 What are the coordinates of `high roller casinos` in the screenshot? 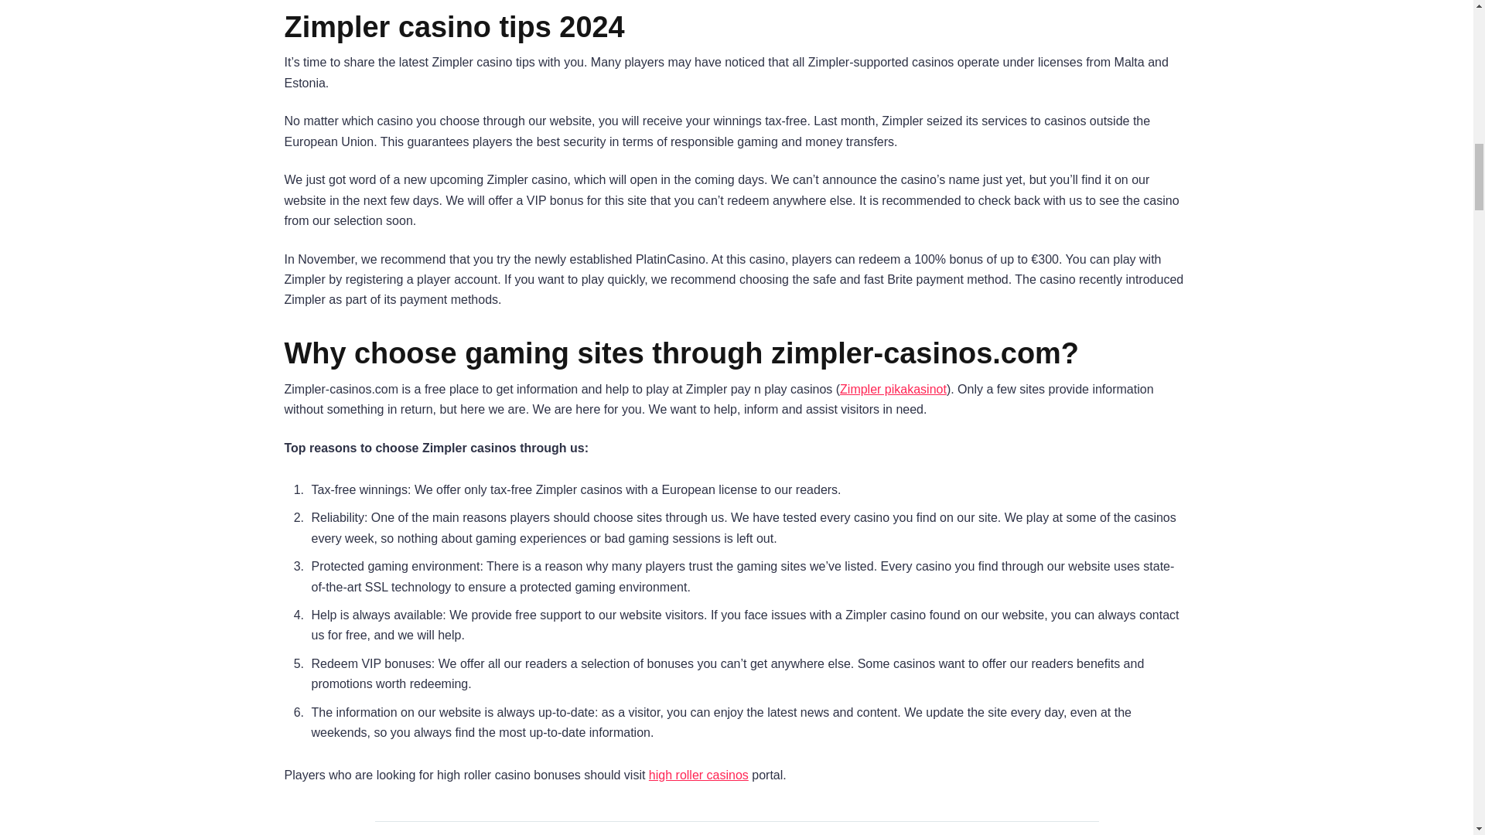 It's located at (698, 775).